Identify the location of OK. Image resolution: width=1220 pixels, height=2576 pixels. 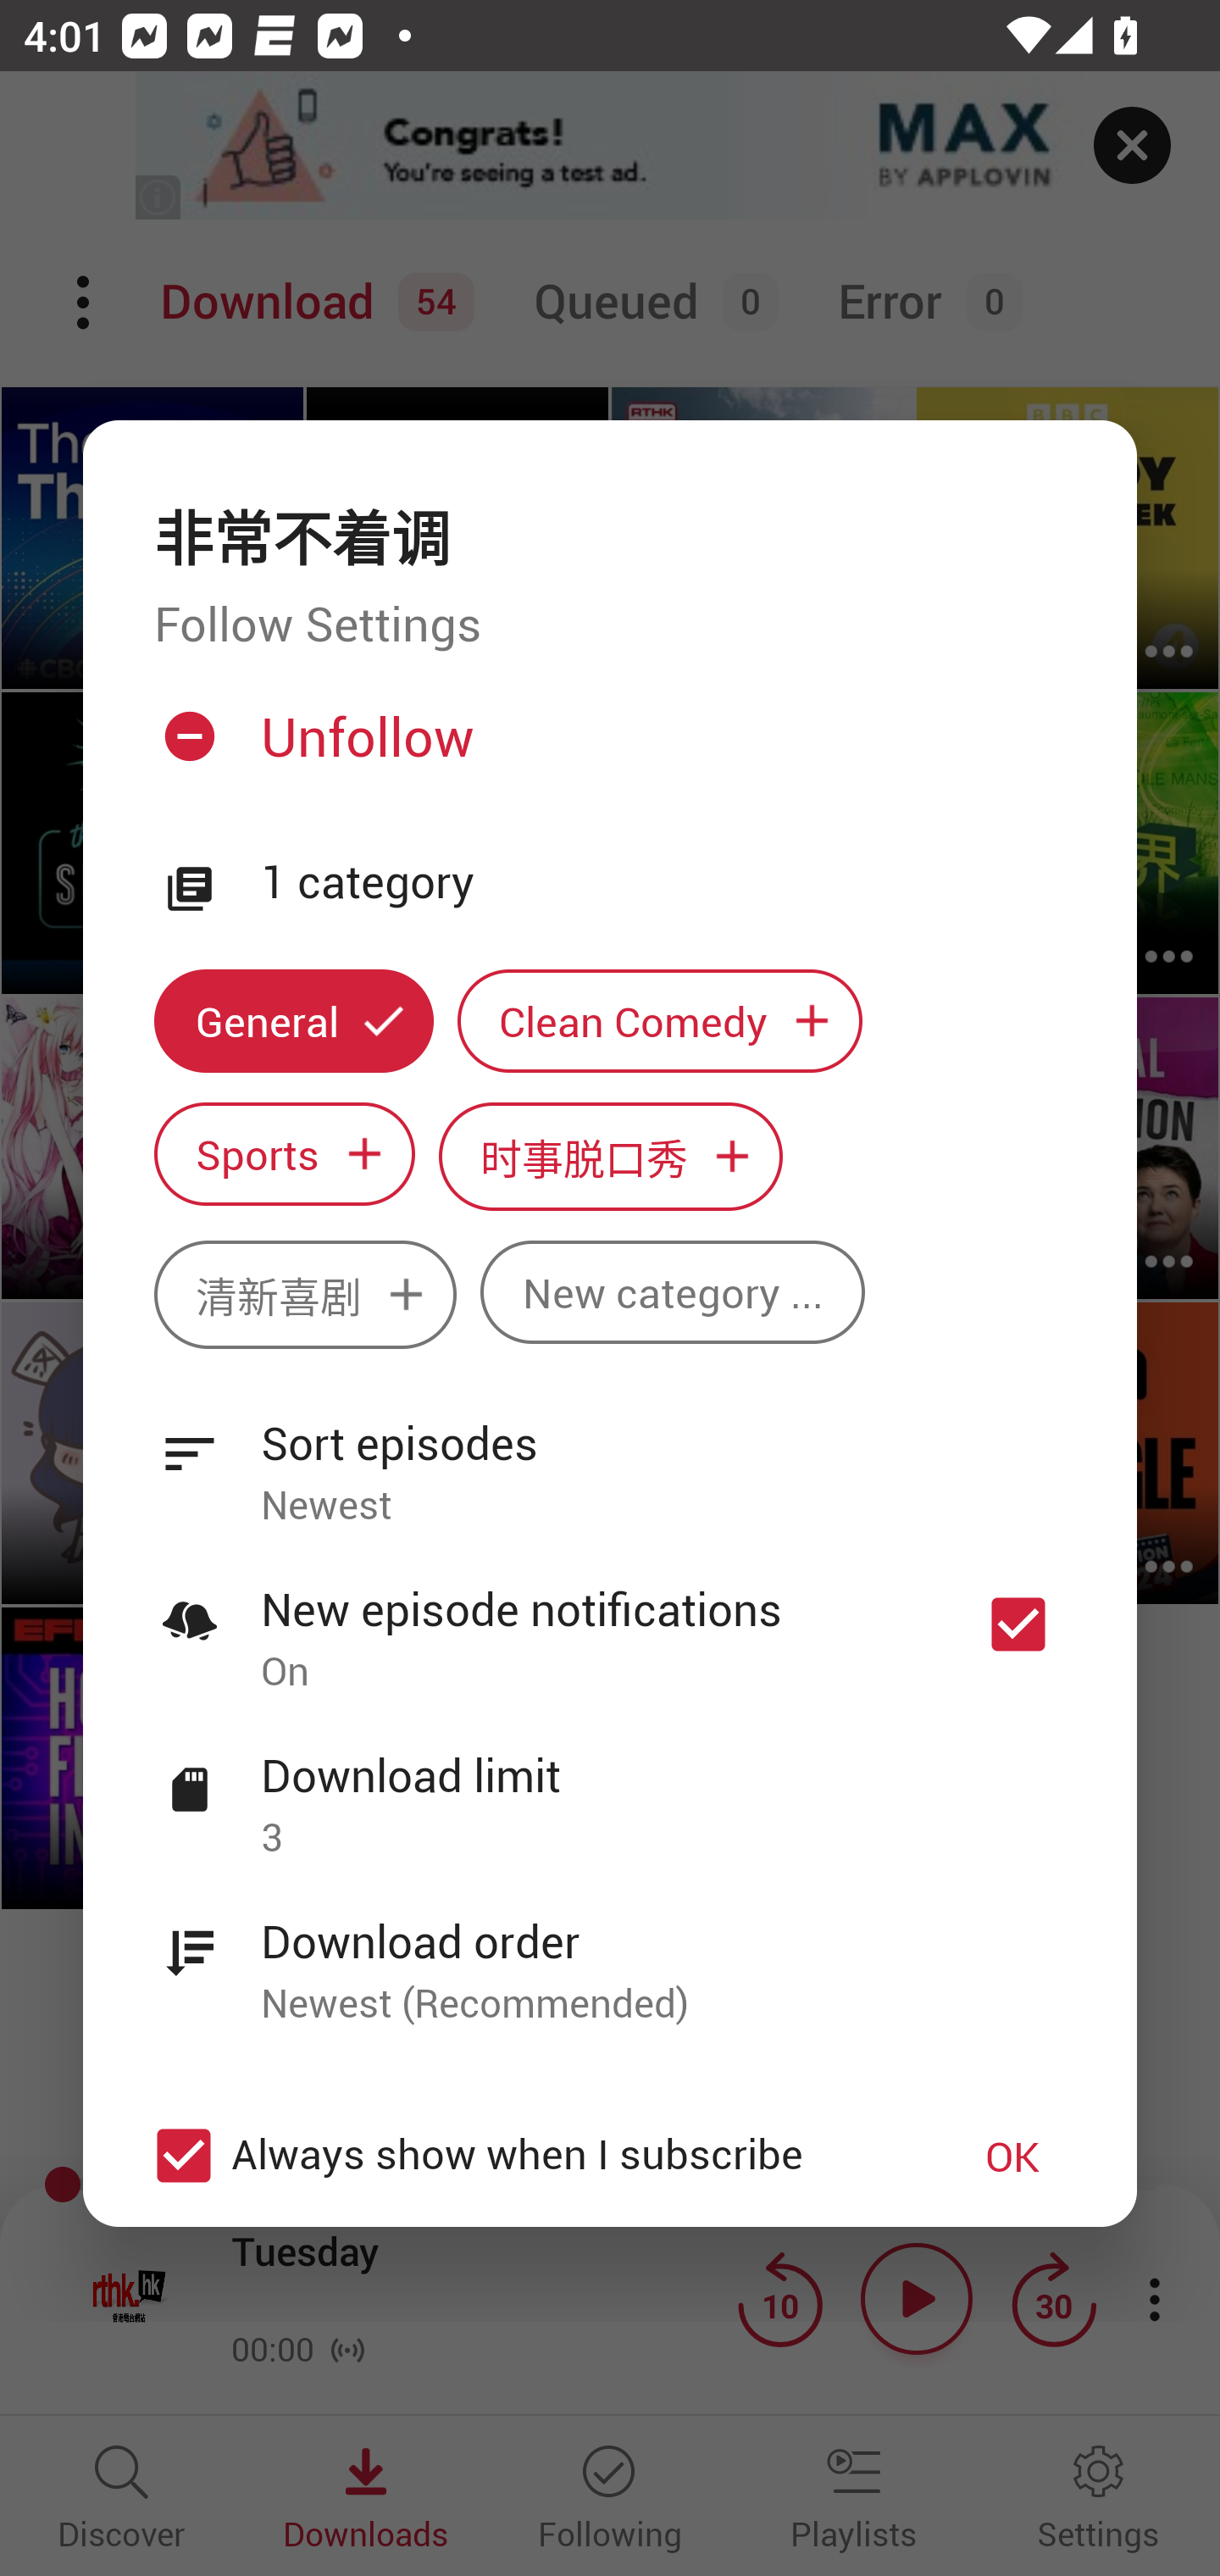
(1012, 2154).